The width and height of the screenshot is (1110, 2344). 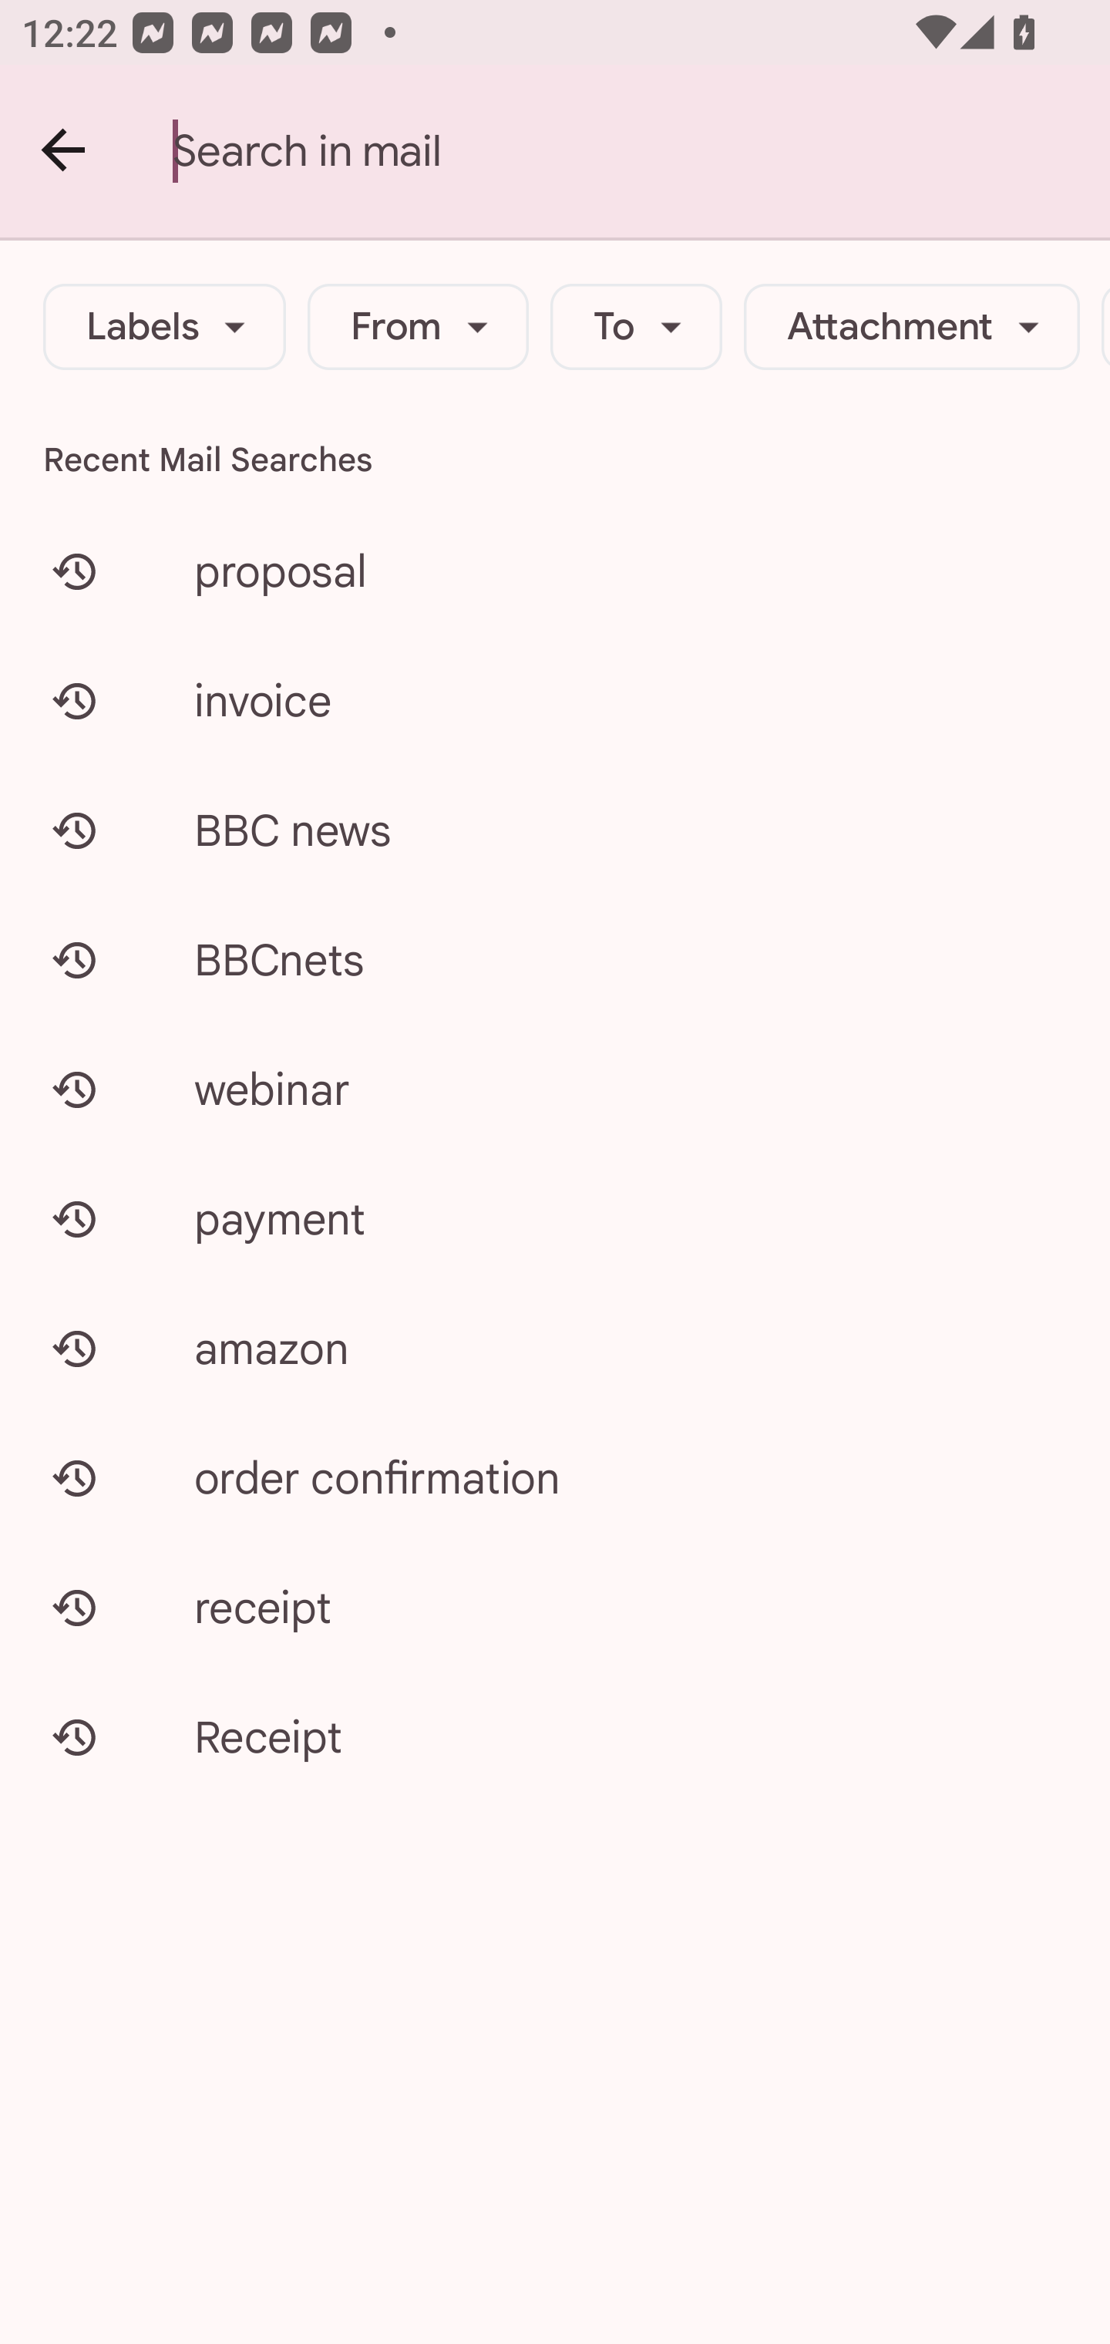 I want to click on BBC news Suggestion: BBC news, so click(x=555, y=831).